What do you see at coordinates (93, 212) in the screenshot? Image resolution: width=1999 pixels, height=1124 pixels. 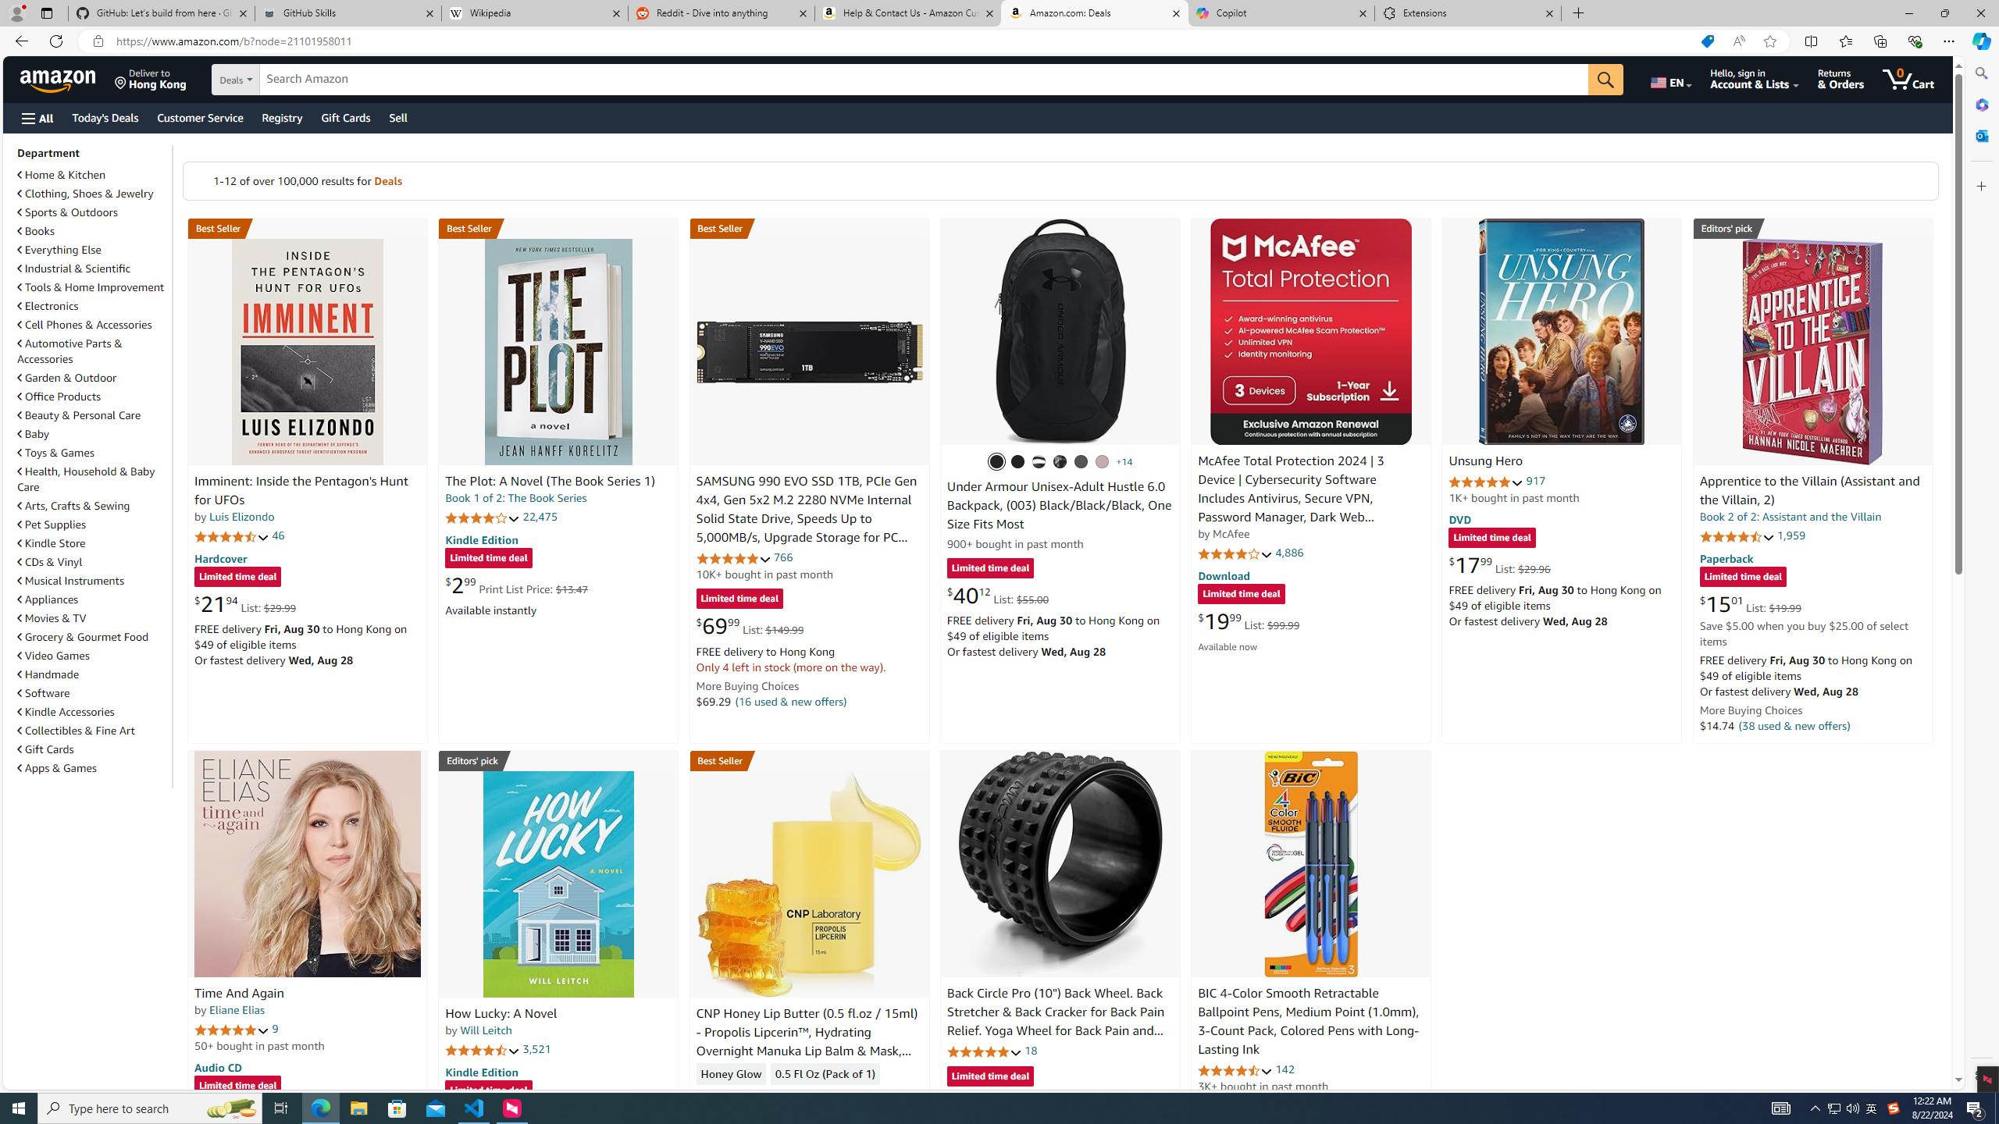 I see `Sports & Outdoors` at bounding box center [93, 212].